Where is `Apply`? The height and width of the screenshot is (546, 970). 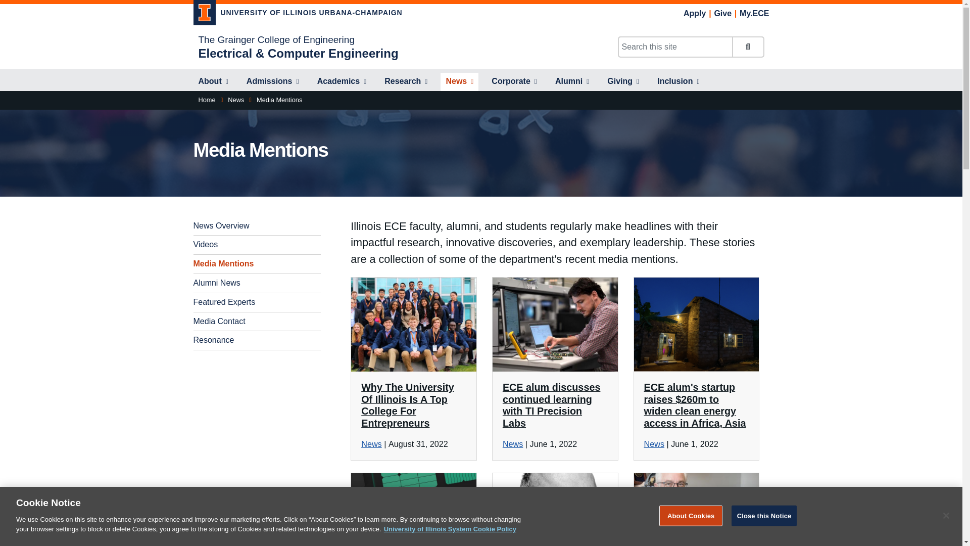
Apply is located at coordinates (695, 13).